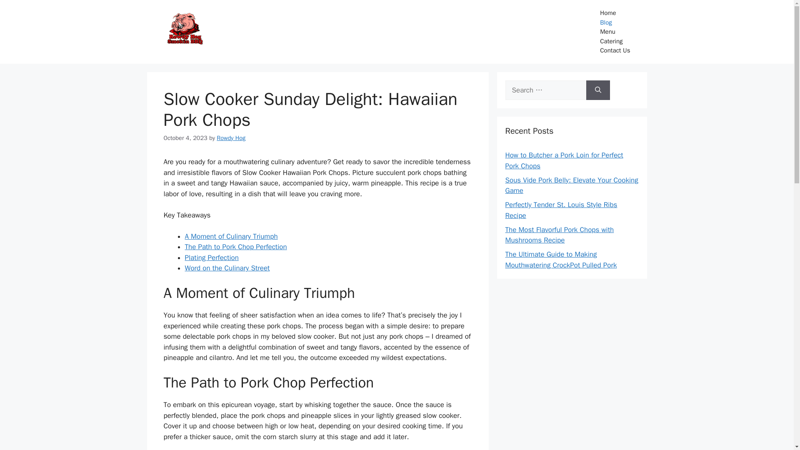  Describe the element at coordinates (615, 50) in the screenshot. I see `Contact Us` at that location.